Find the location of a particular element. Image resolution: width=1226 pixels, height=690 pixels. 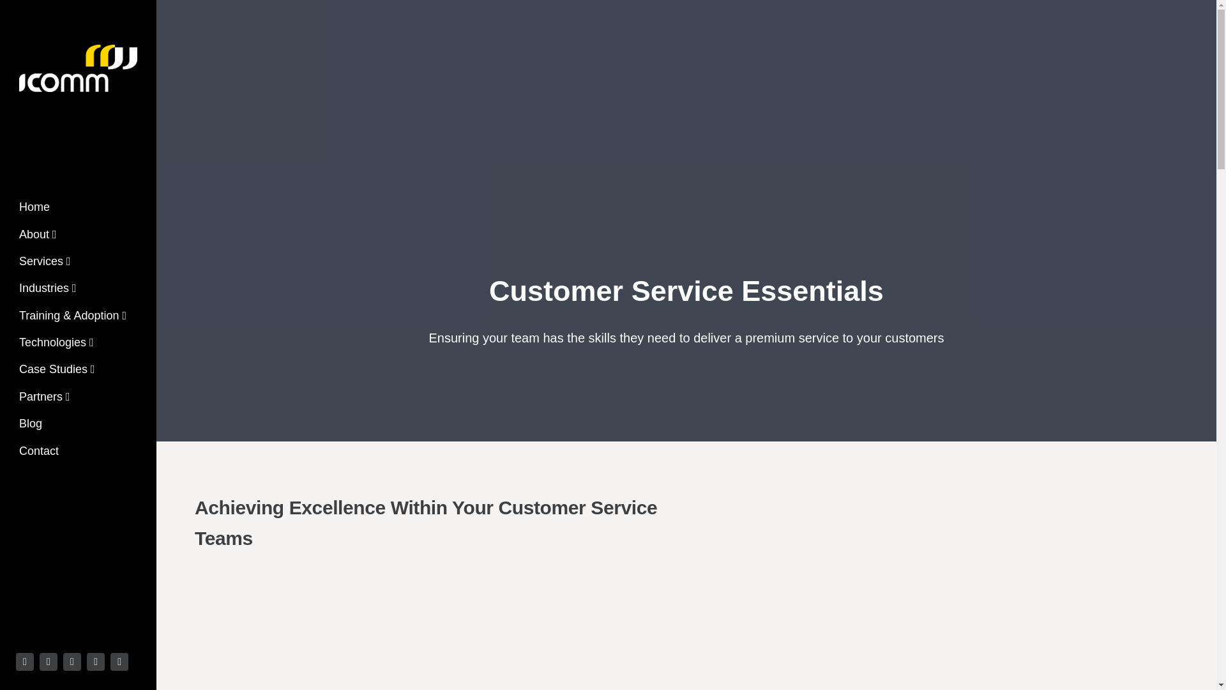

Services is located at coordinates (45, 264).